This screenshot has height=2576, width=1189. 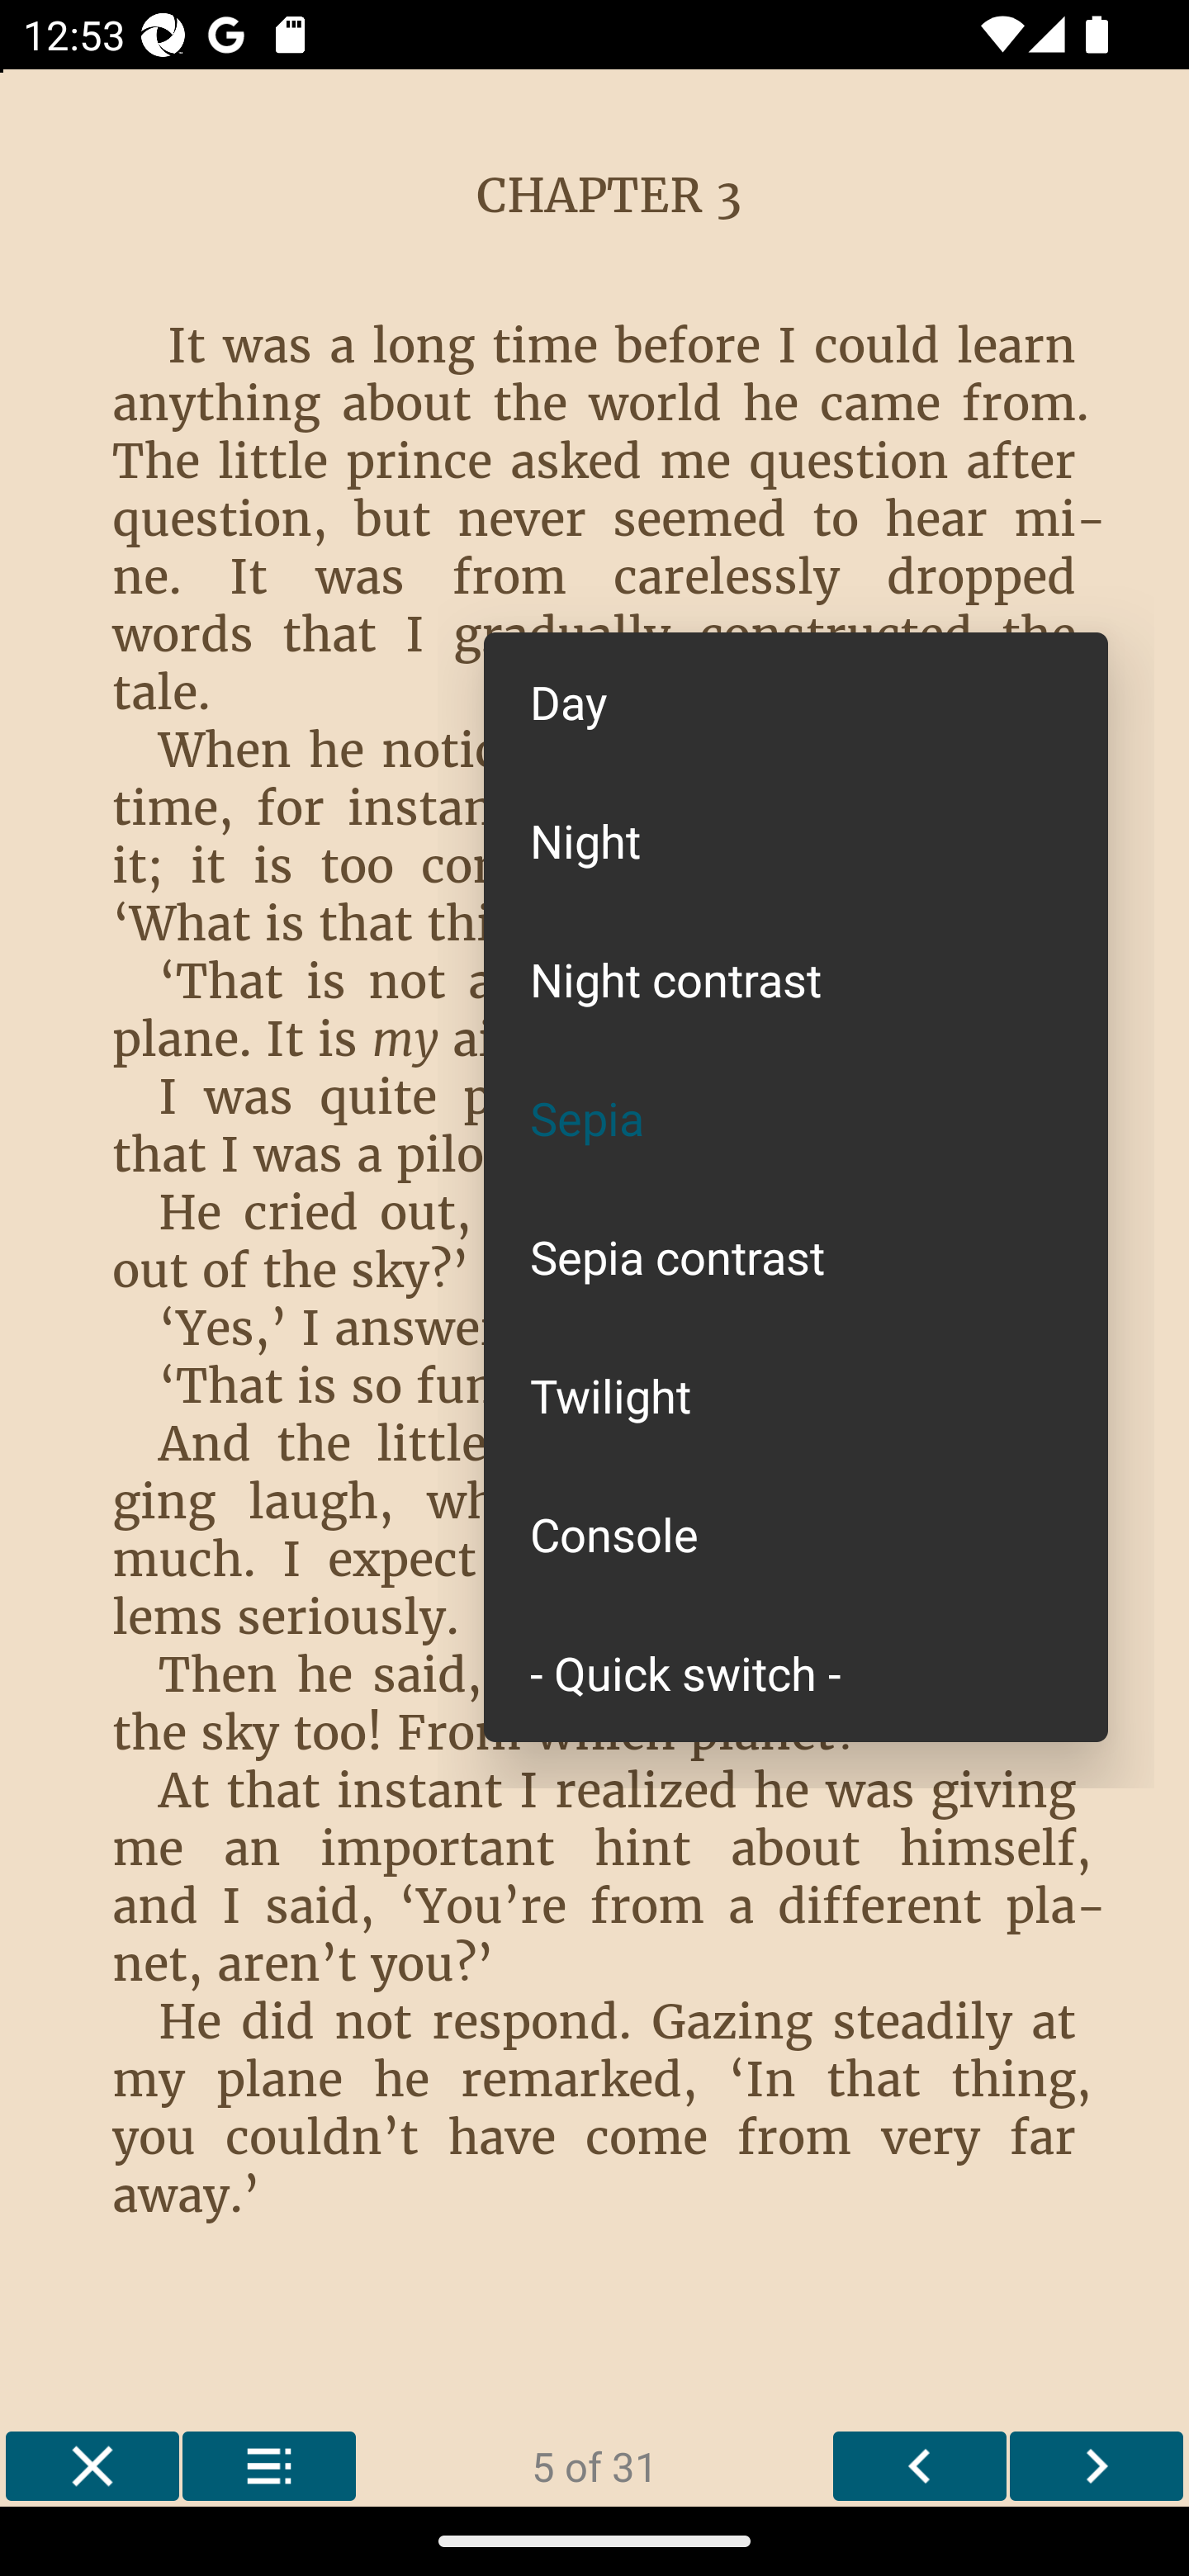 I want to click on Twilight, so click(x=796, y=1395).